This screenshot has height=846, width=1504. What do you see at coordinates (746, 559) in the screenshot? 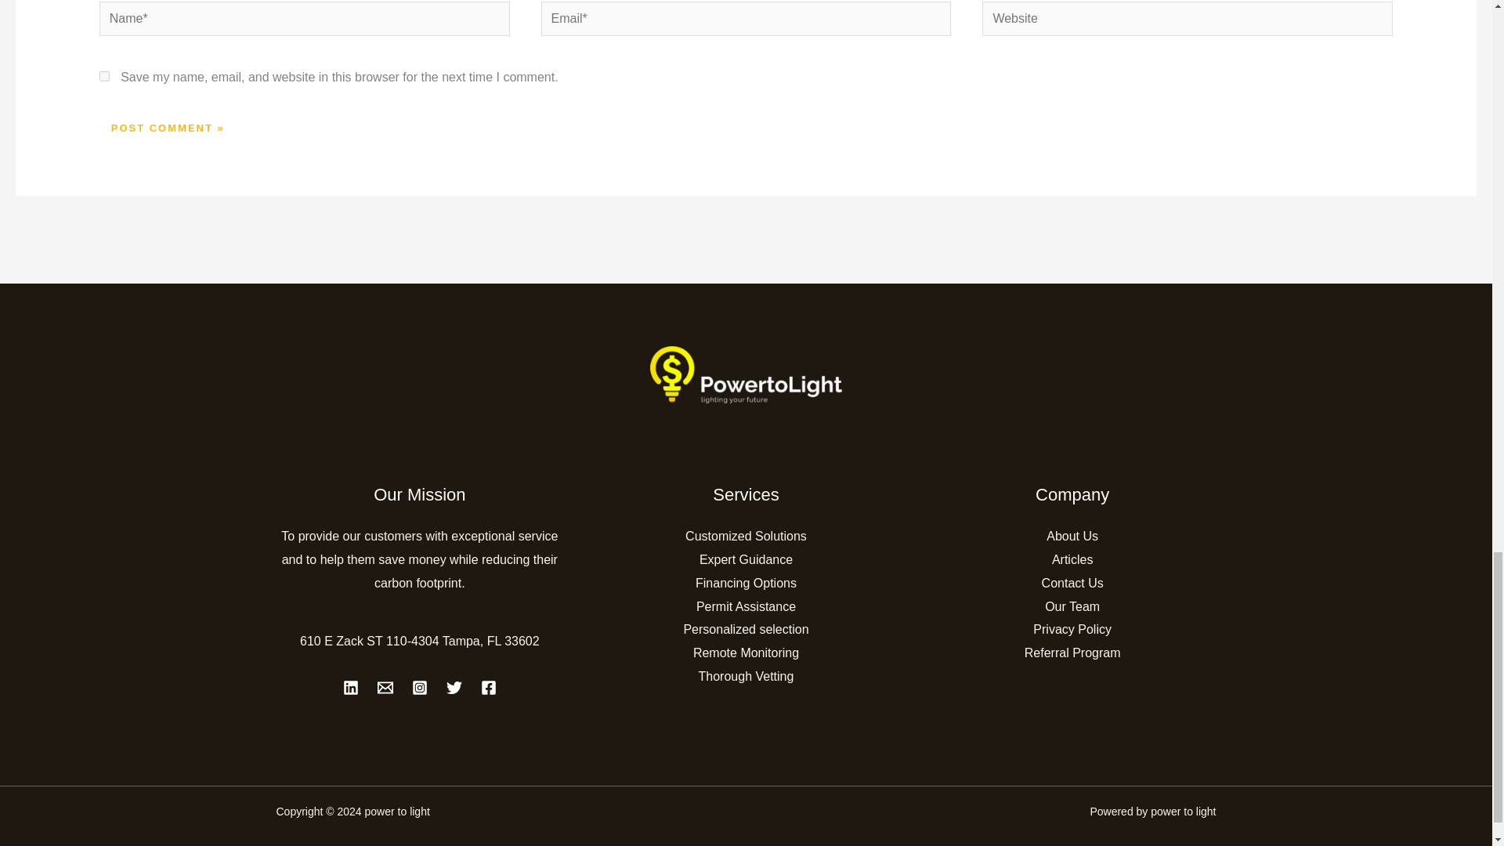
I see `Expert Guidance` at bounding box center [746, 559].